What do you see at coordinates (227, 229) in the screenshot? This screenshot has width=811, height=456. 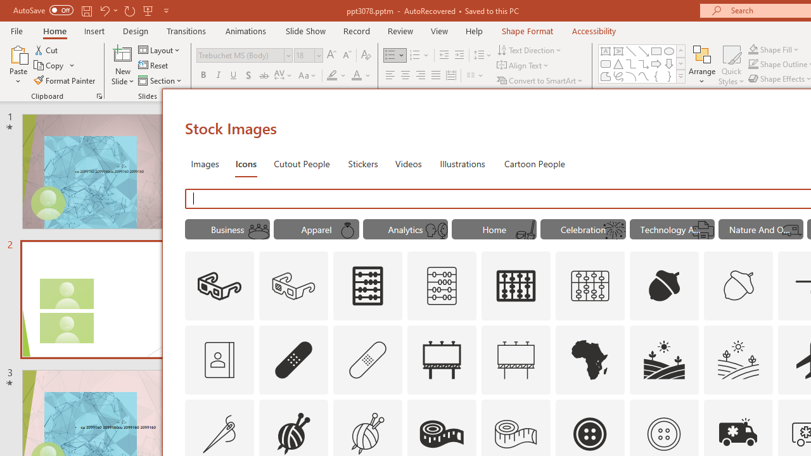 I see `"Business" Icons.` at bounding box center [227, 229].